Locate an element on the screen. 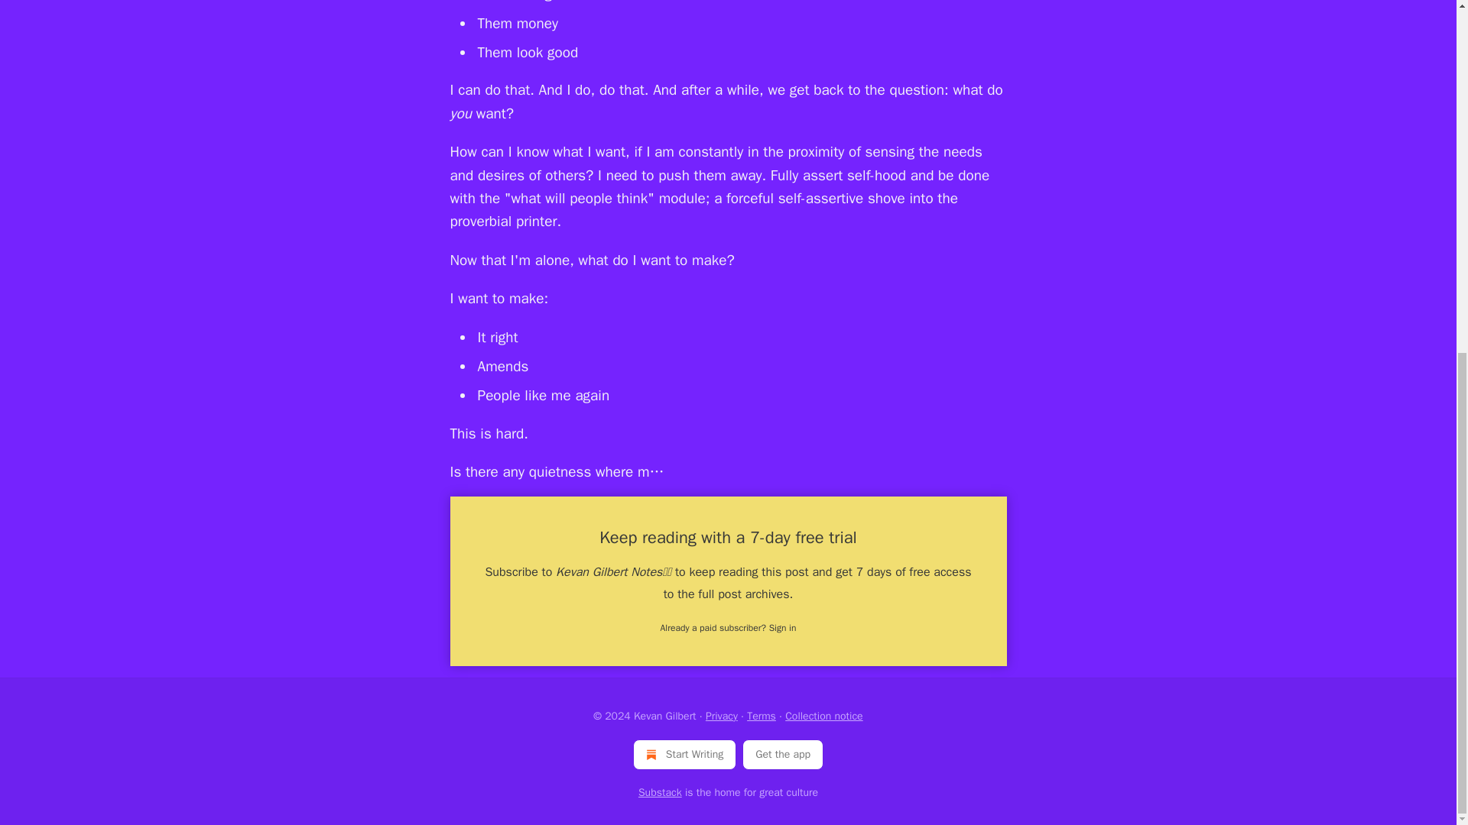 The image size is (1468, 825). Already a paid subscriber? Sign in is located at coordinates (729, 628).